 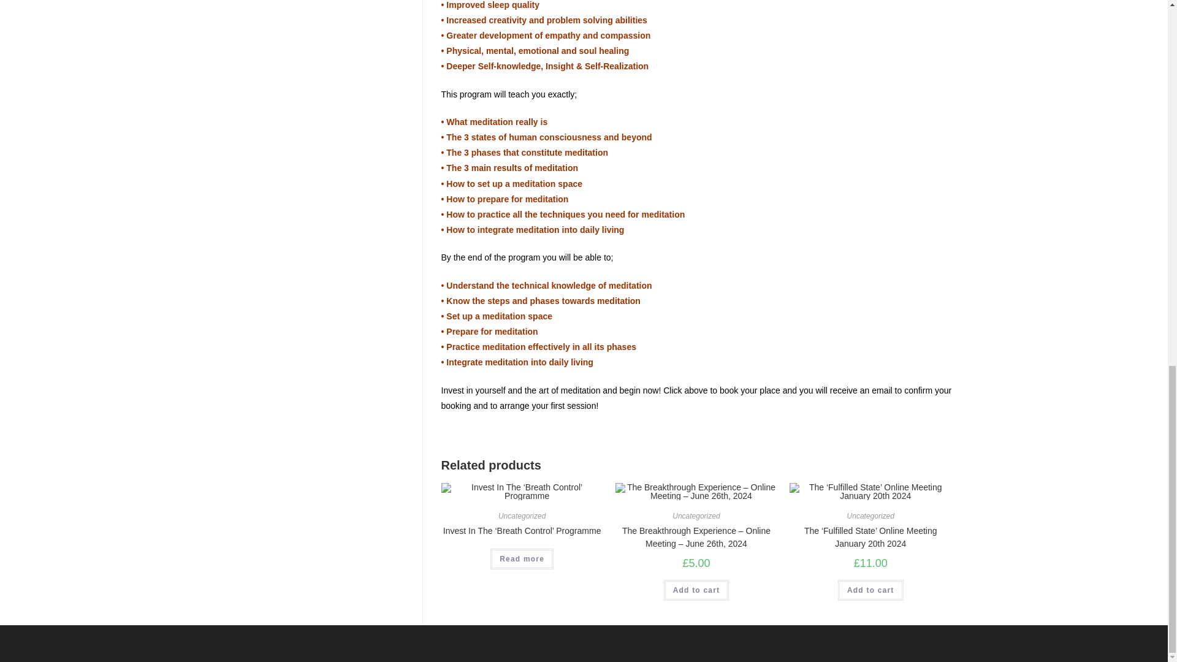 What do you see at coordinates (696, 590) in the screenshot?
I see `Add to cart` at bounding box center [696, 590].